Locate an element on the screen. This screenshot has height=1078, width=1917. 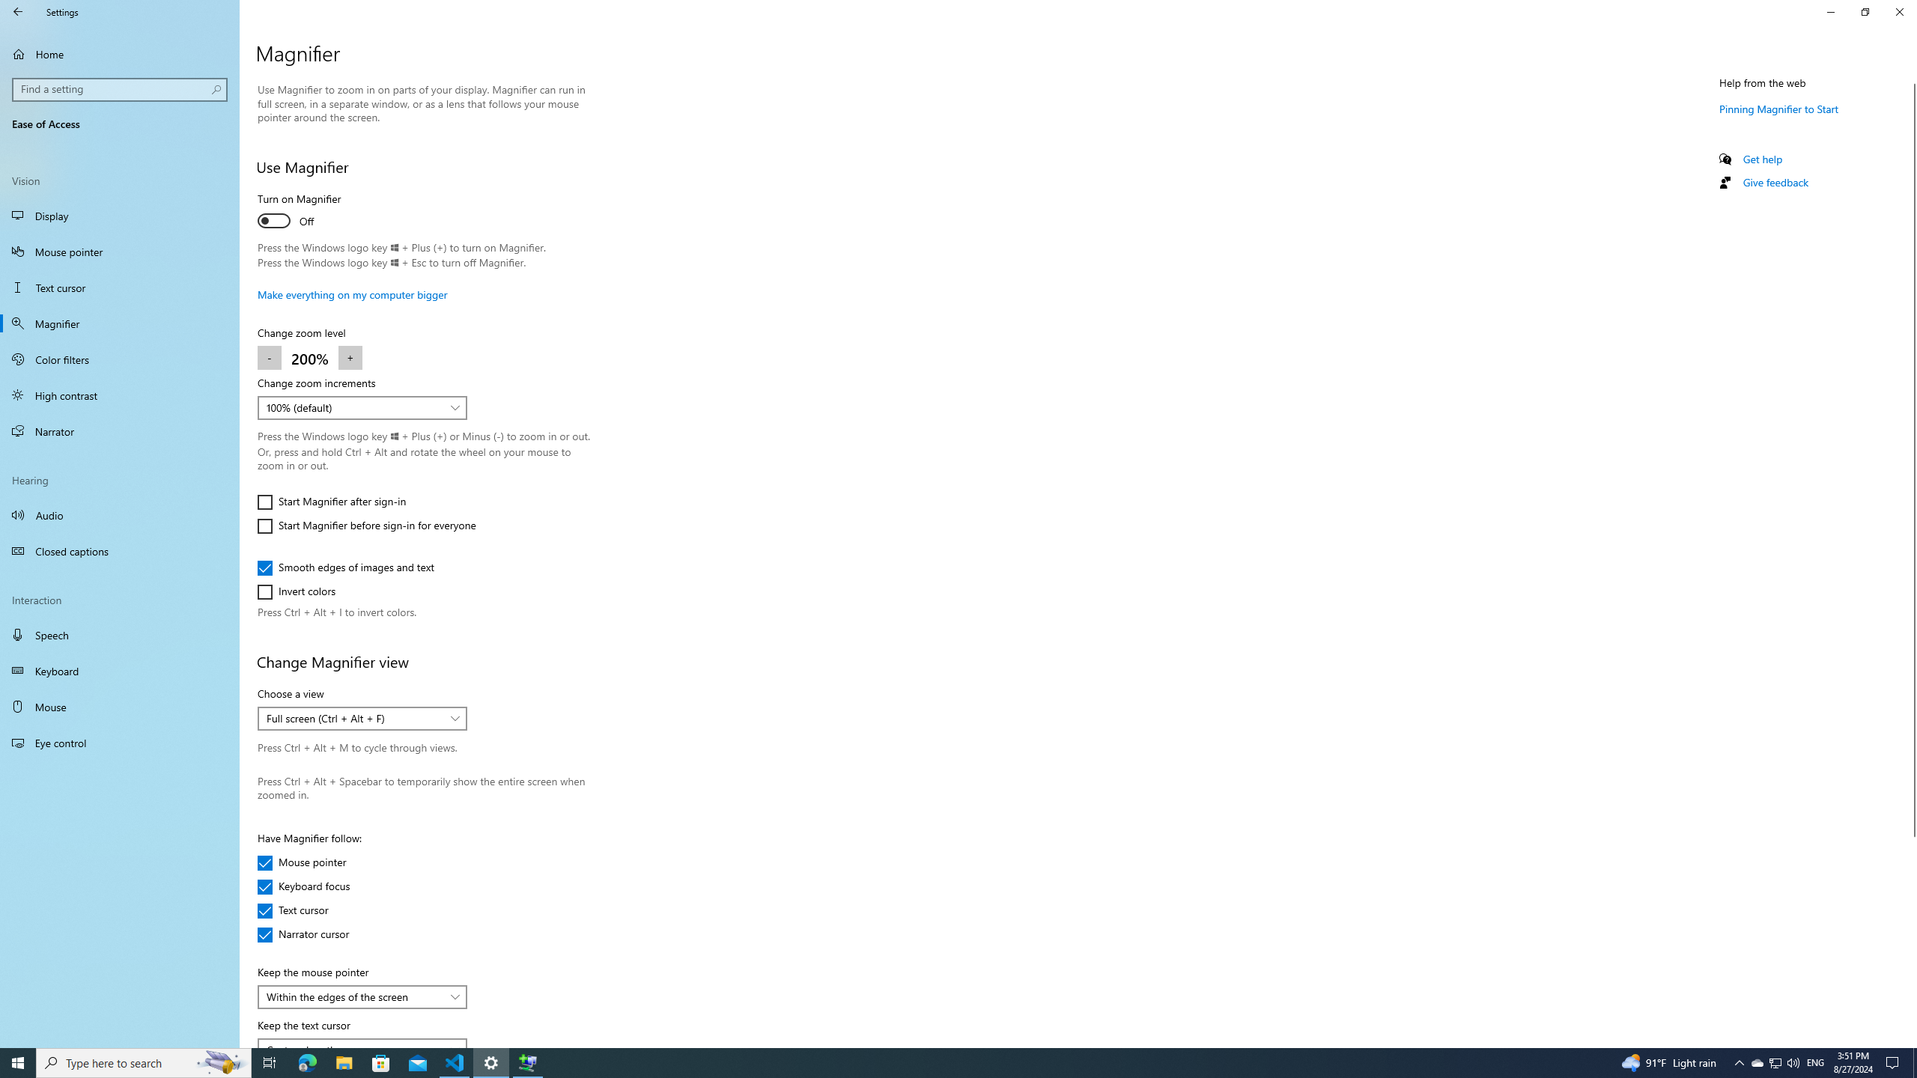
Mouse is located at coordinates (120, 707).